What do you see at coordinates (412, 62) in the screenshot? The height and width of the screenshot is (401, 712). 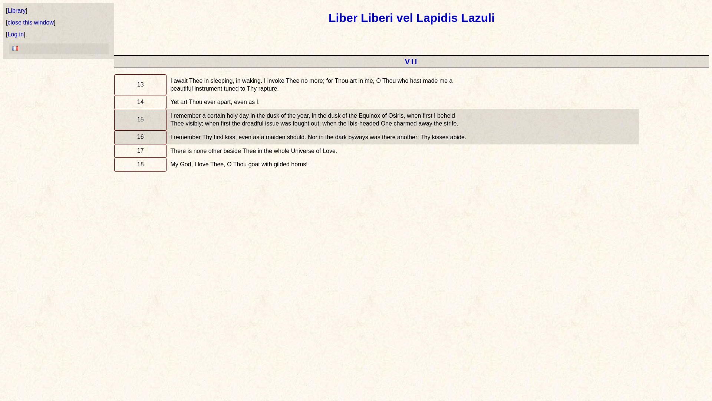 I see `Chapter 7` at bounding box center [412, 62].